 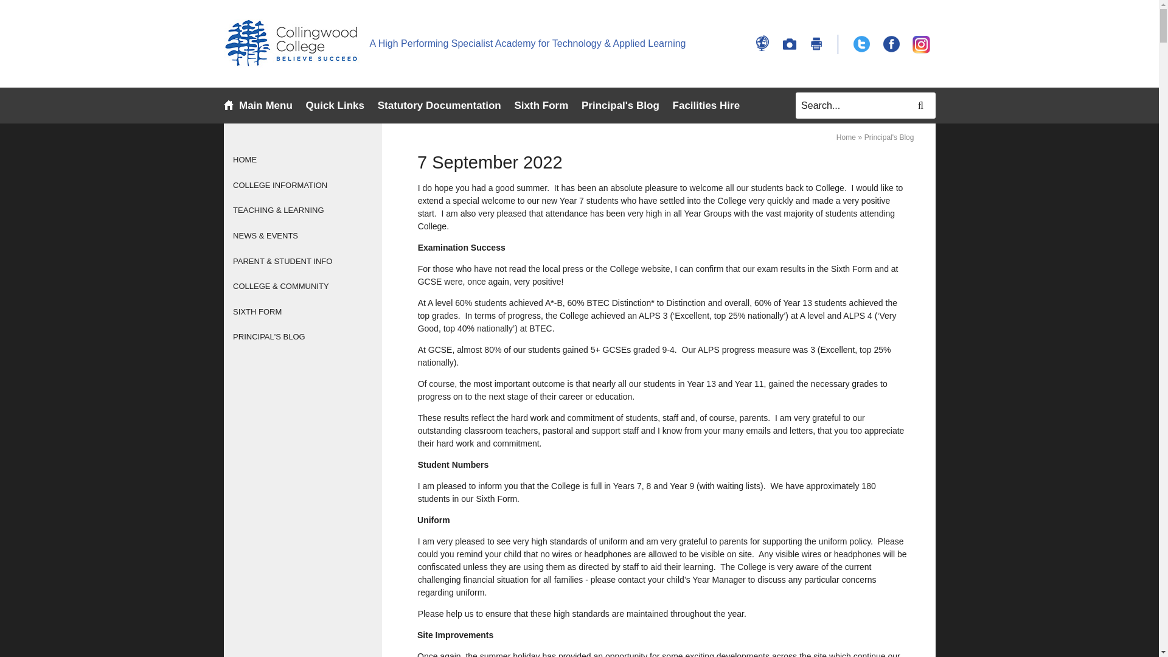 I want to click on Quick Links, so click(x=335, y=106).